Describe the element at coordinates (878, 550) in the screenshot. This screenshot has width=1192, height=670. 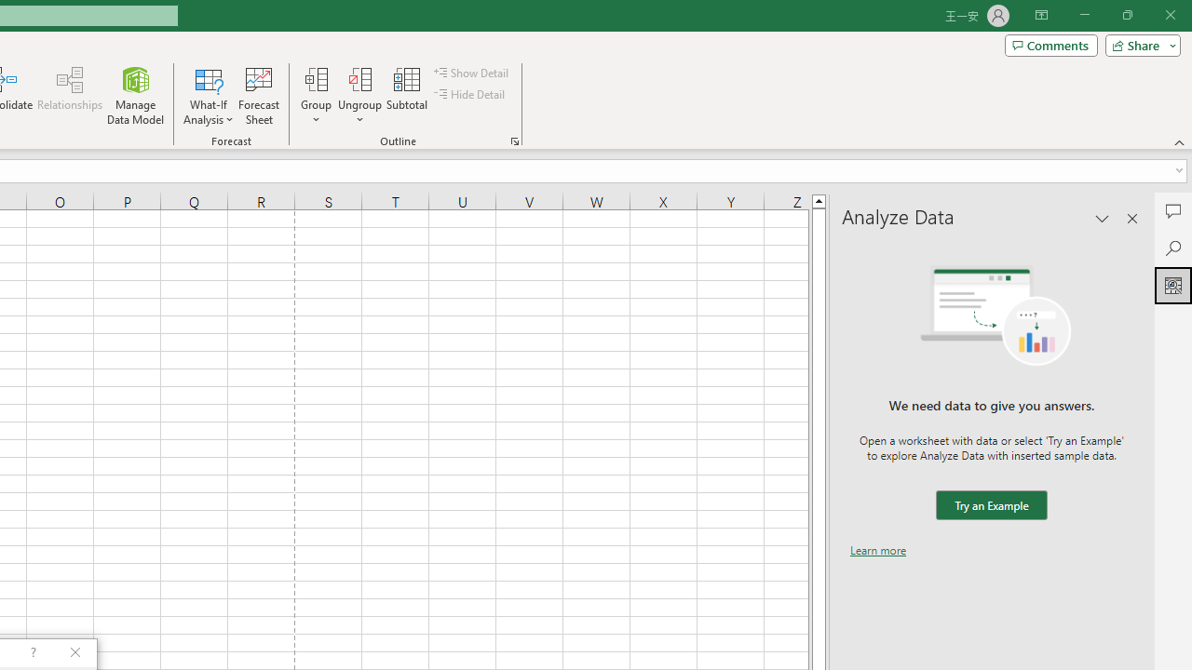
I see `Learn more` at that location.